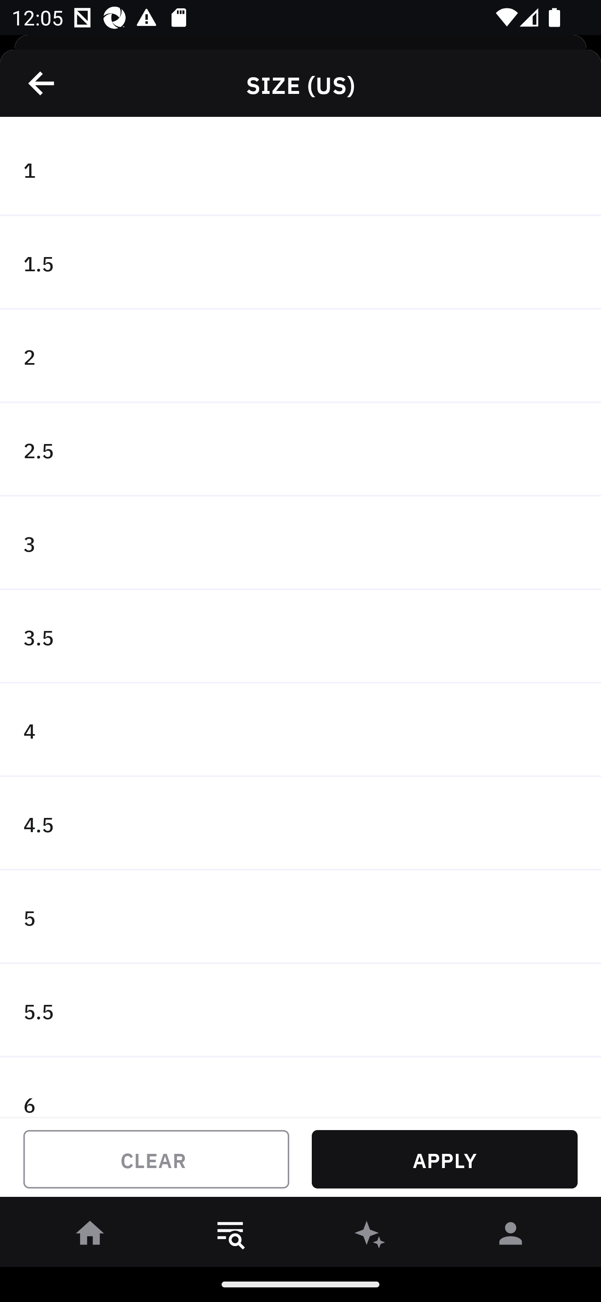 The height and width of the screenshot is (1302, 601). Describe the element at coordinates (42, 83) in the screenshot. I see `` at that location.